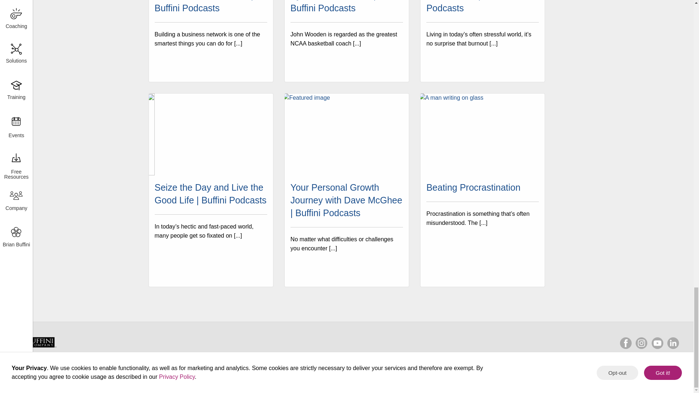 The height and width of the screenshot is (393, 699). Describe the element at coordinates (657, 343) in the screenshot. I see `YouTube` at that location.